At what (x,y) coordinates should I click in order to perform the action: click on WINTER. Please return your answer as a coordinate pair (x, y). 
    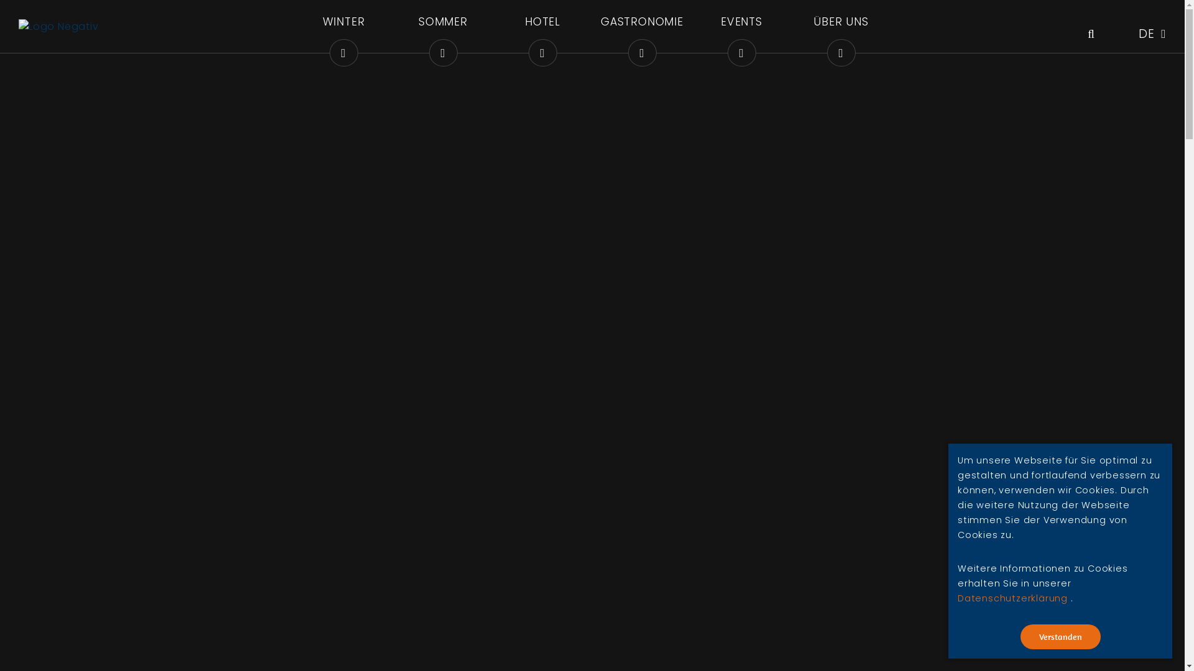
    Looking at the image, I should click on (343, 29).